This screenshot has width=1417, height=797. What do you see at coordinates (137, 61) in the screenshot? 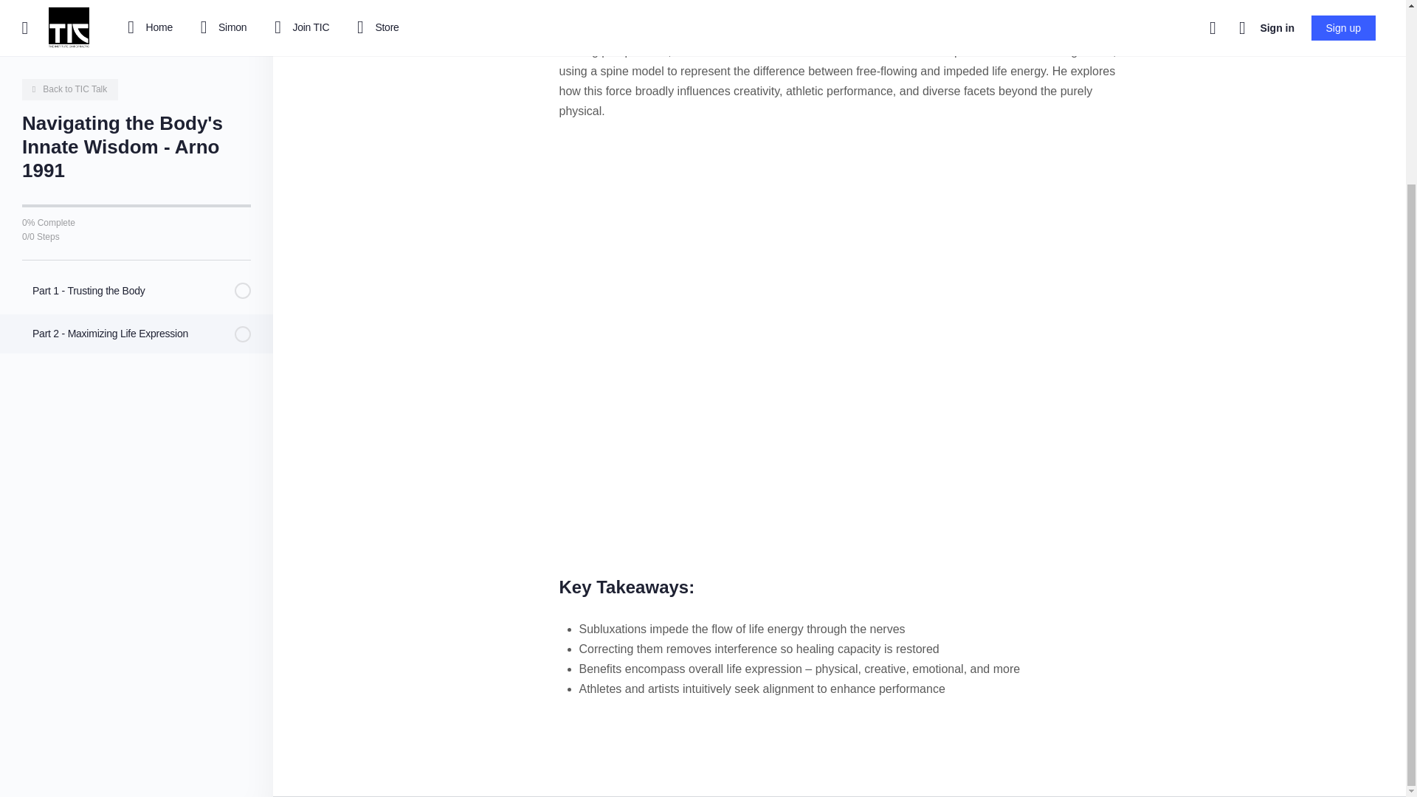
I see `Part 1 - Trusting the Body` at bounding box center [137, 61].